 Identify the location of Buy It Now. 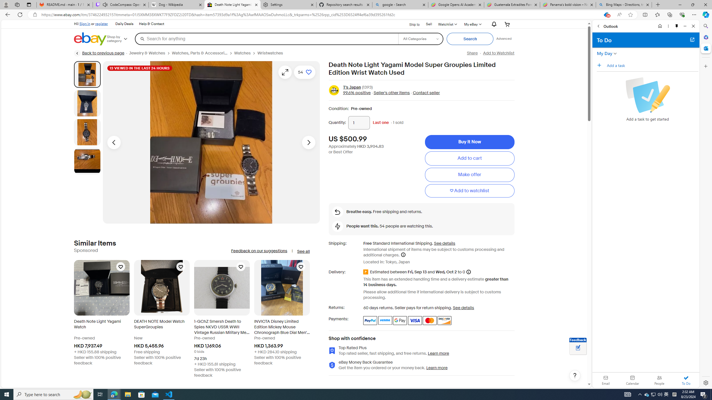
(469, 142).